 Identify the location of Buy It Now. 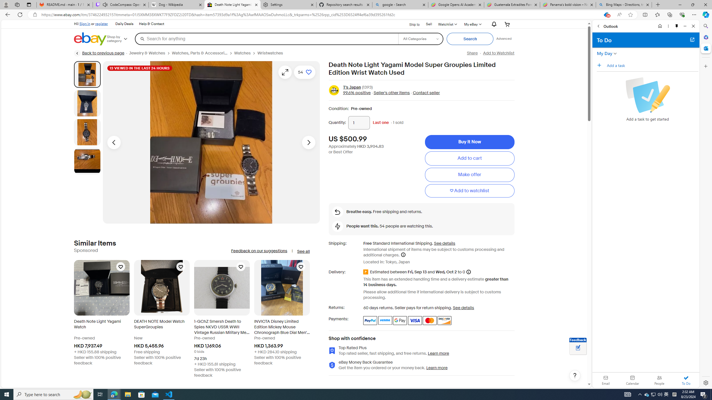
(469, 142).